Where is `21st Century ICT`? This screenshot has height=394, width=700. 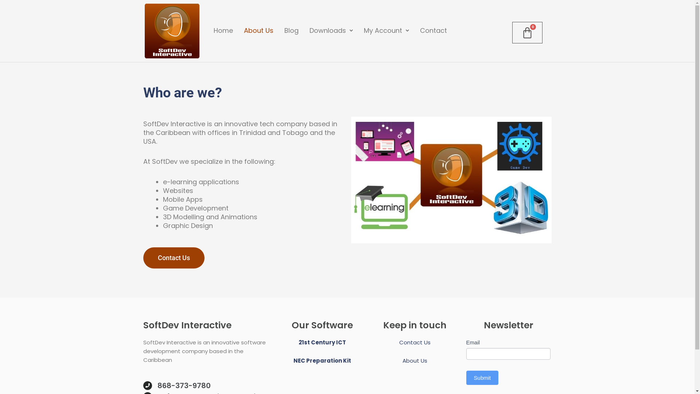 21st Century ICT is located at coordinates (322, 342).